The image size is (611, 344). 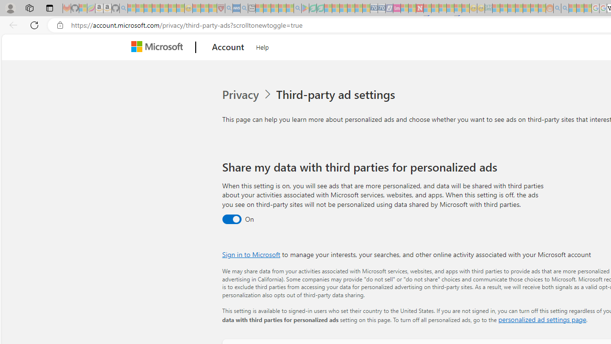 What do you see at coordinates (244, 9) in the screenshot?
I see `utah sues federal government - Search - Sleeping` at bounding box center [244, 9].